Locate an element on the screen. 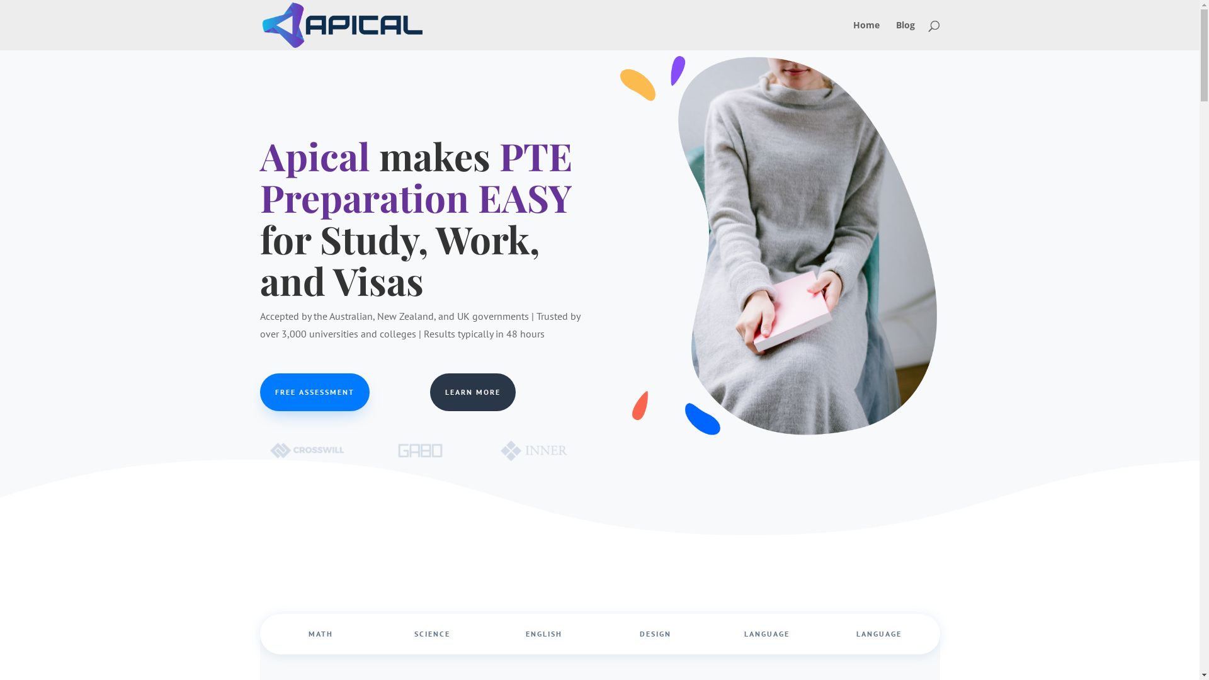 This screenshot has width=1209, height=680. FREE ASSESSMENT is located at coordinates (314, 392).